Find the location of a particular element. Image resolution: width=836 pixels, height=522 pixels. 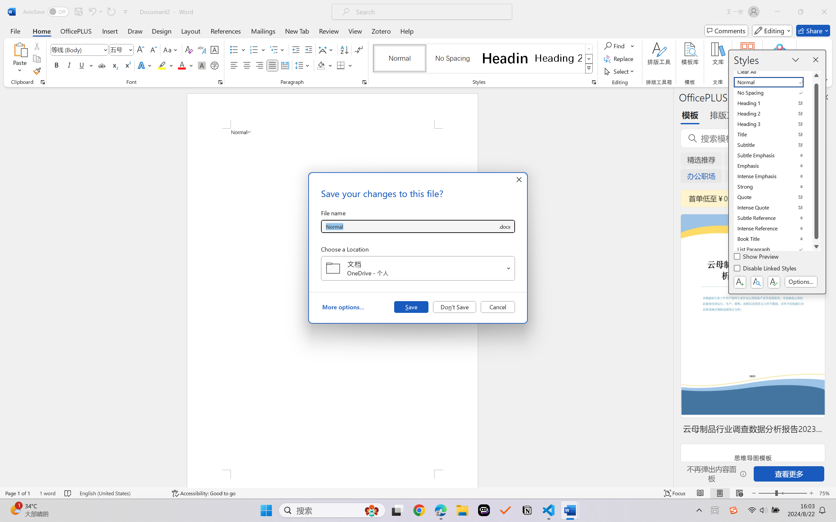

Don't Save is located at coordinates (455, 307).